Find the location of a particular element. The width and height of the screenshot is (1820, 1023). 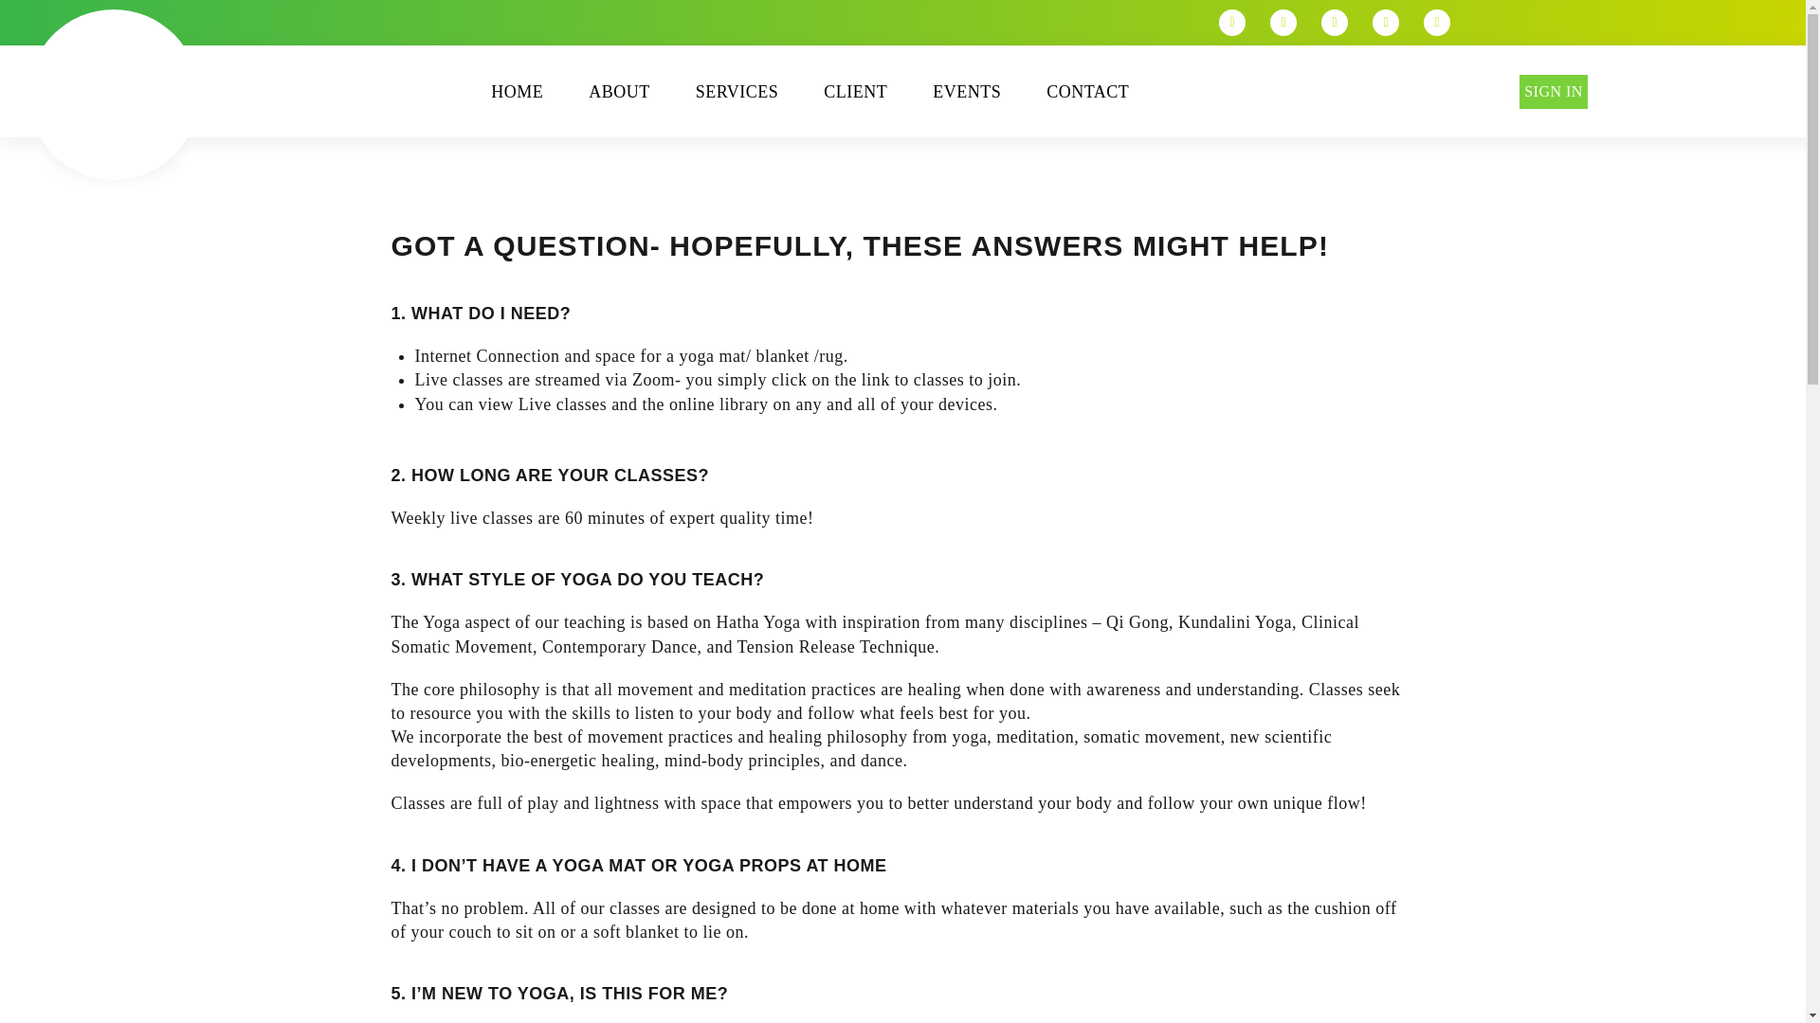

HOME is located at coordinates (518, 90).